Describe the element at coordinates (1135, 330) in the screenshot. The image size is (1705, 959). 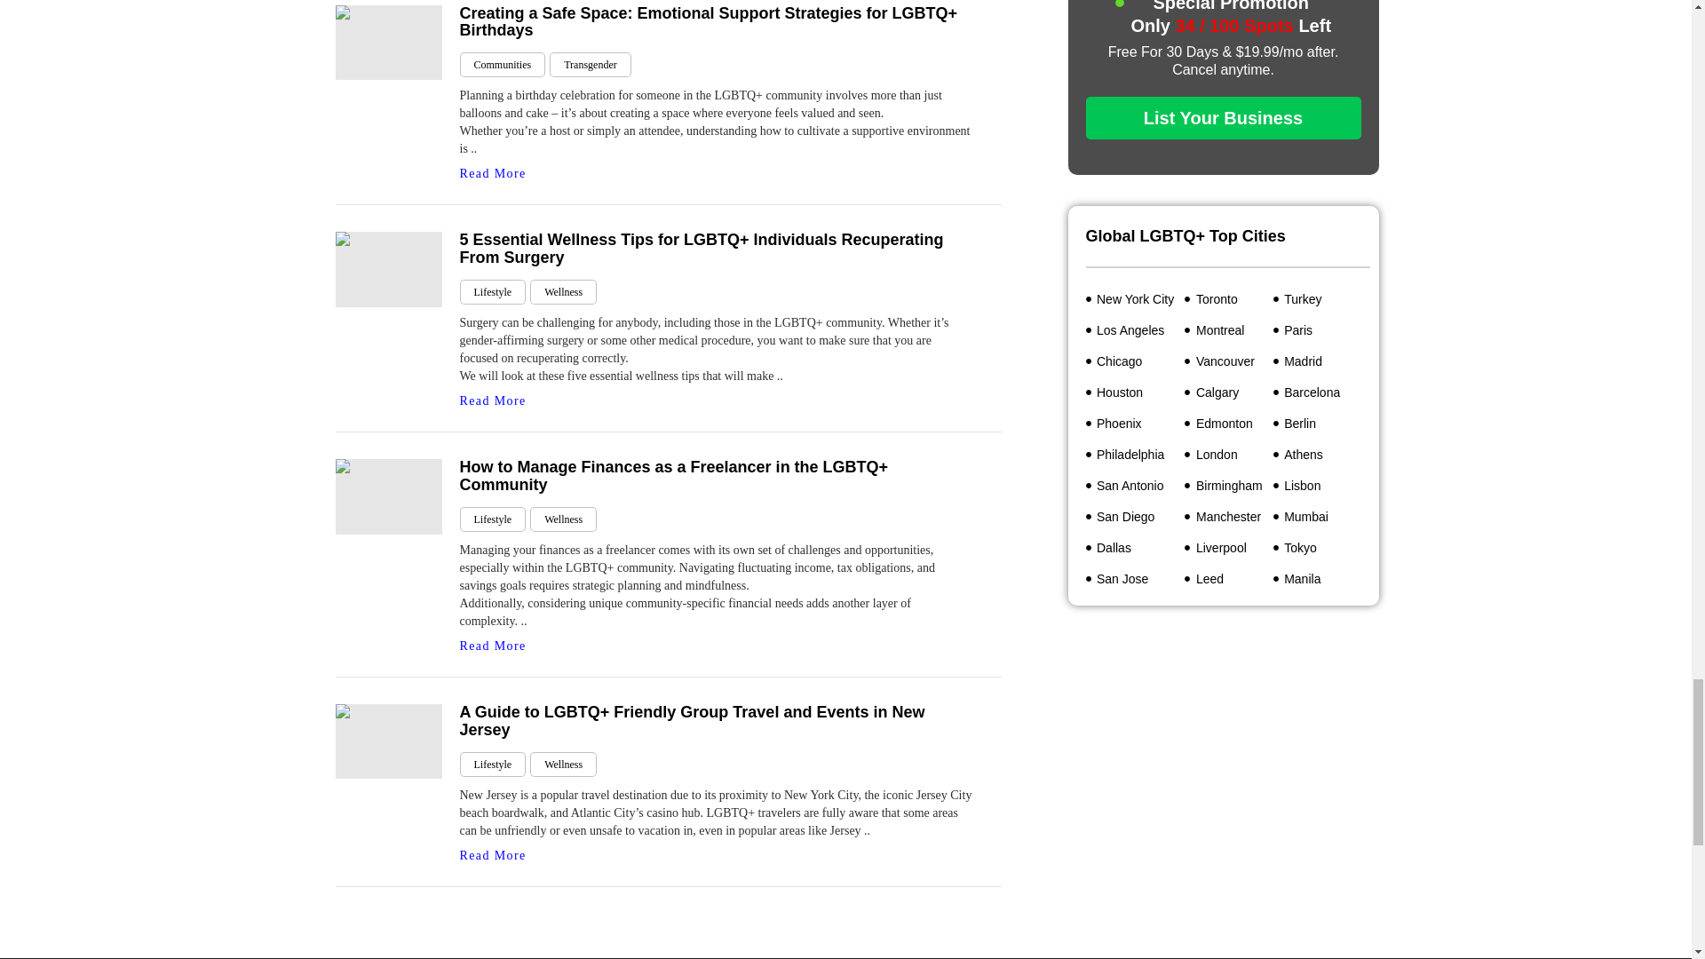
I see `Search for a Therapist in Los Angeles` at that location.